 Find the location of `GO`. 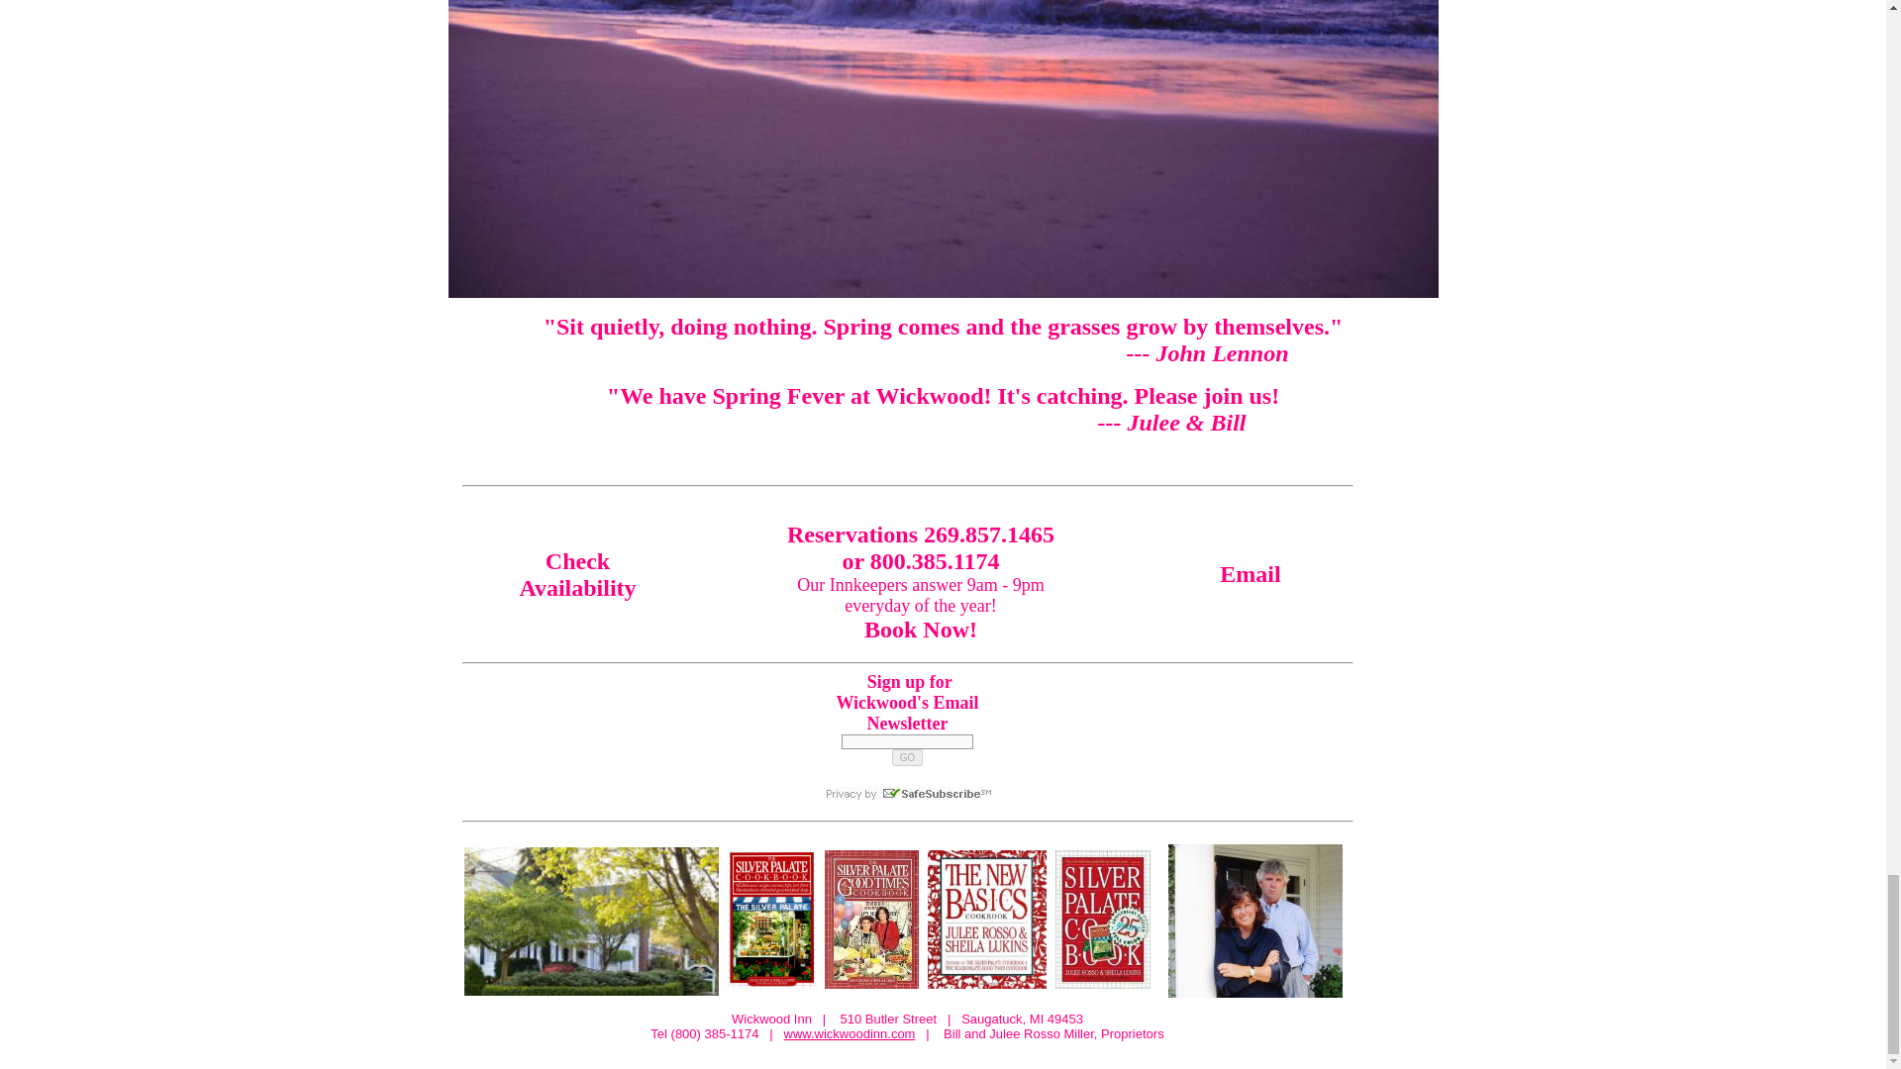

GO is located at coordinates (907, 758).